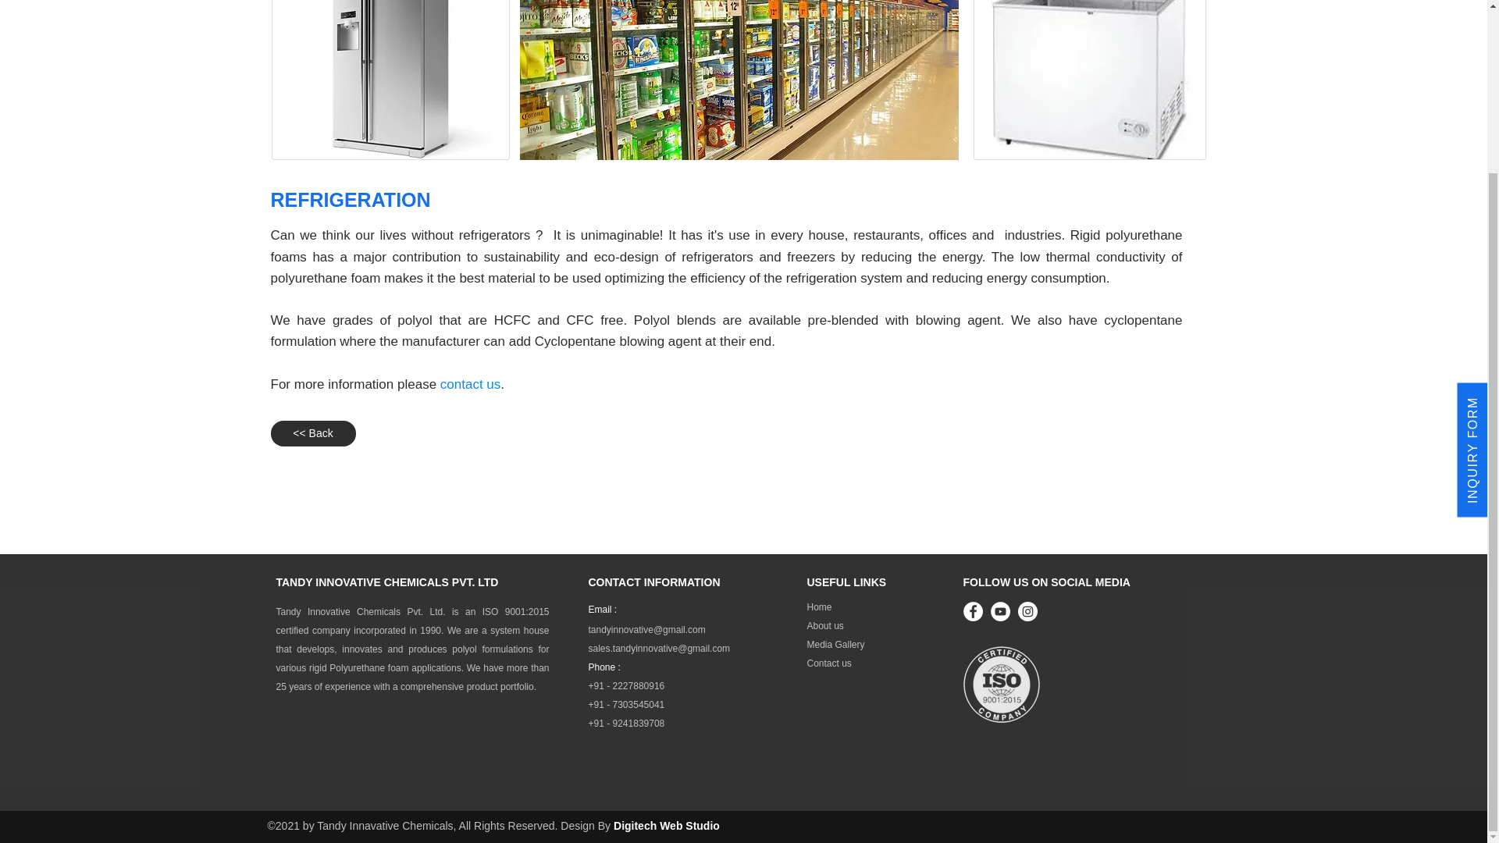 Image resolution: width=1499 pixels, height=843 pixels. What do you see at coordinates (847, 582) in the screenshot?
I see `USEFUL LINKS` at bounding box center [847, 582].